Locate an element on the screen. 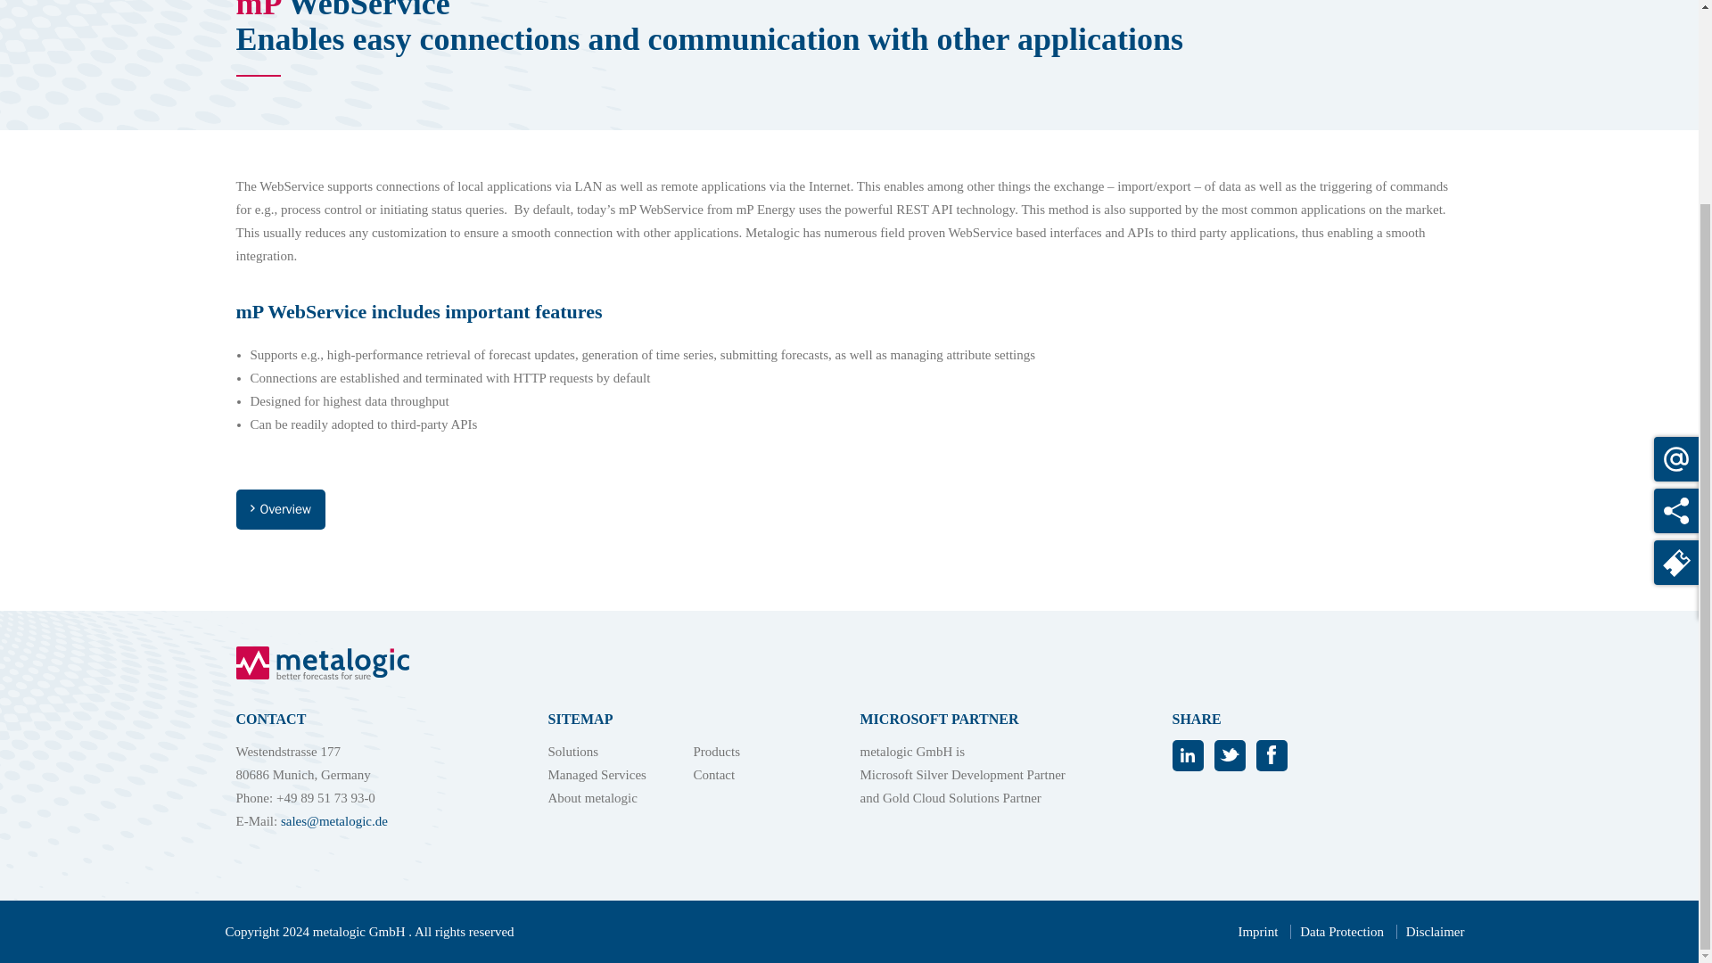 Image resolution: width=1712 pixels, height=963 pixels. Contact is located at coordinates (714, 774).